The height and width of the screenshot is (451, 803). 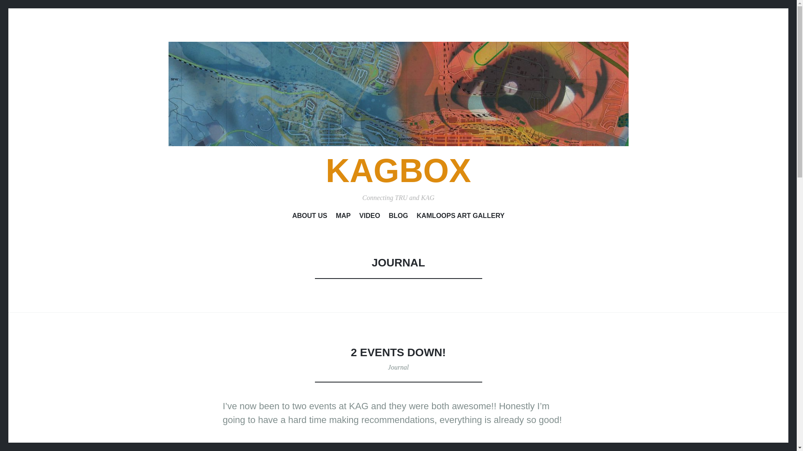 What do you see at coordinates (398, 352) in the screenshot?
I see `2 EVENTS DOWN!` at bounding box center [398, 352].